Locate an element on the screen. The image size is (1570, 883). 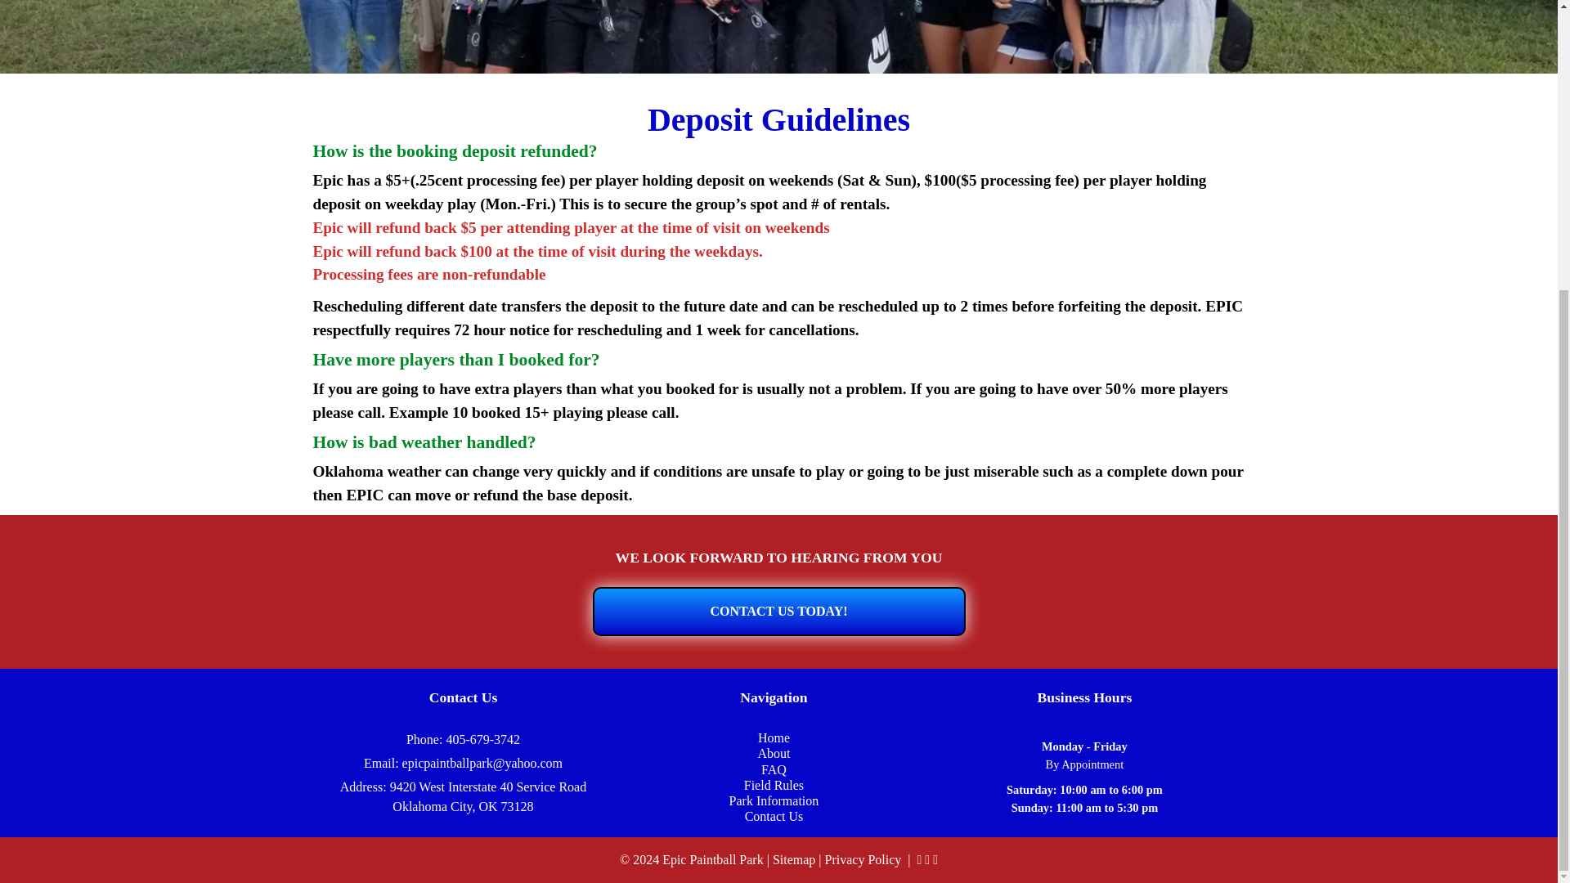
FAQ is located at coordinates (774, 770).